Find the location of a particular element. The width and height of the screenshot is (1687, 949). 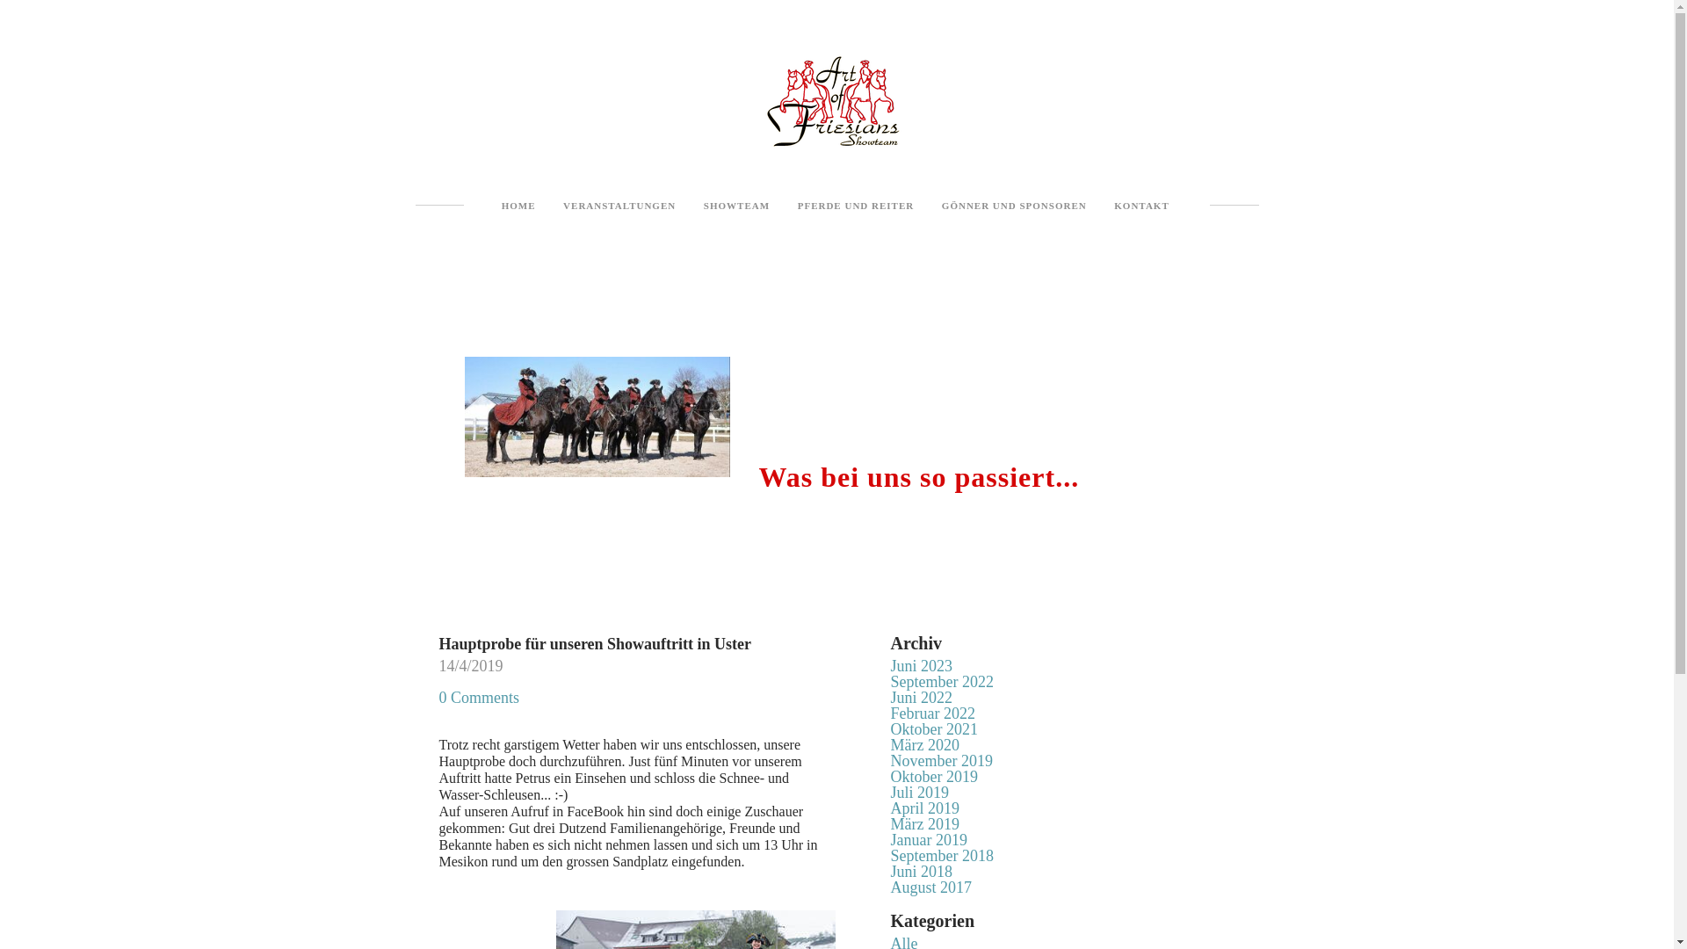

November 2019 is located at coordinates (942, 761).